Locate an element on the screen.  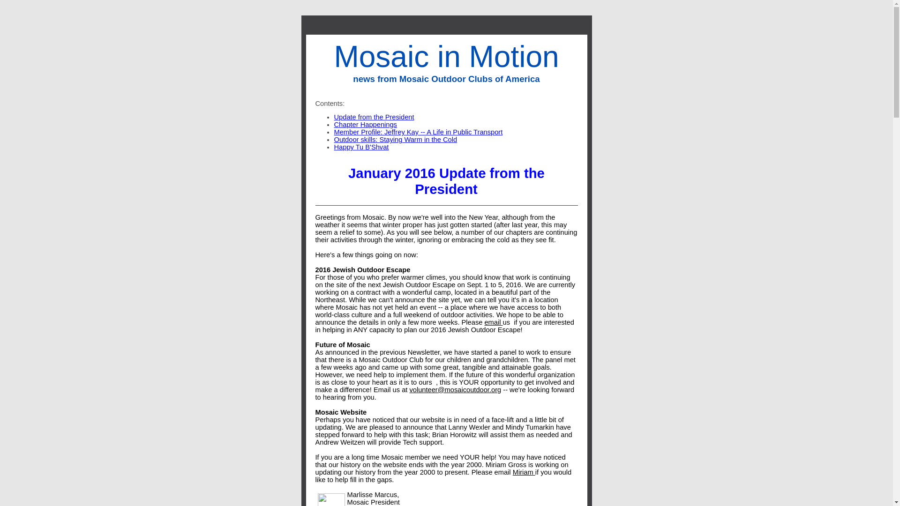
Happy Tu B'Shvat is located at coordinates (361, 147).